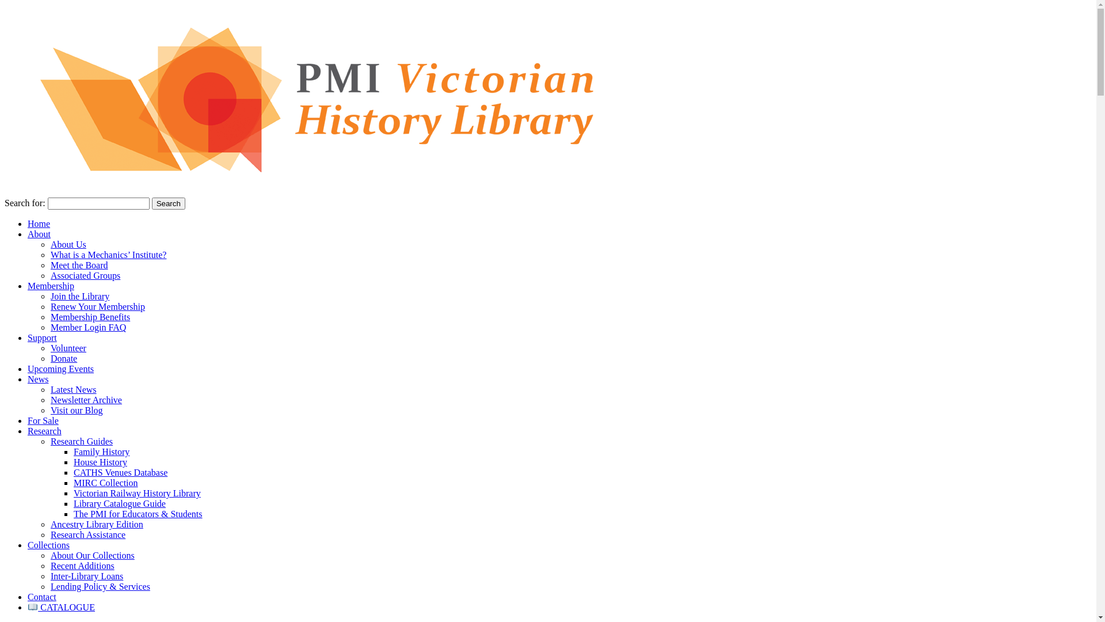 The width and height of the screenshot is (1105, 622). I want to click on House History, so click(100, 462).